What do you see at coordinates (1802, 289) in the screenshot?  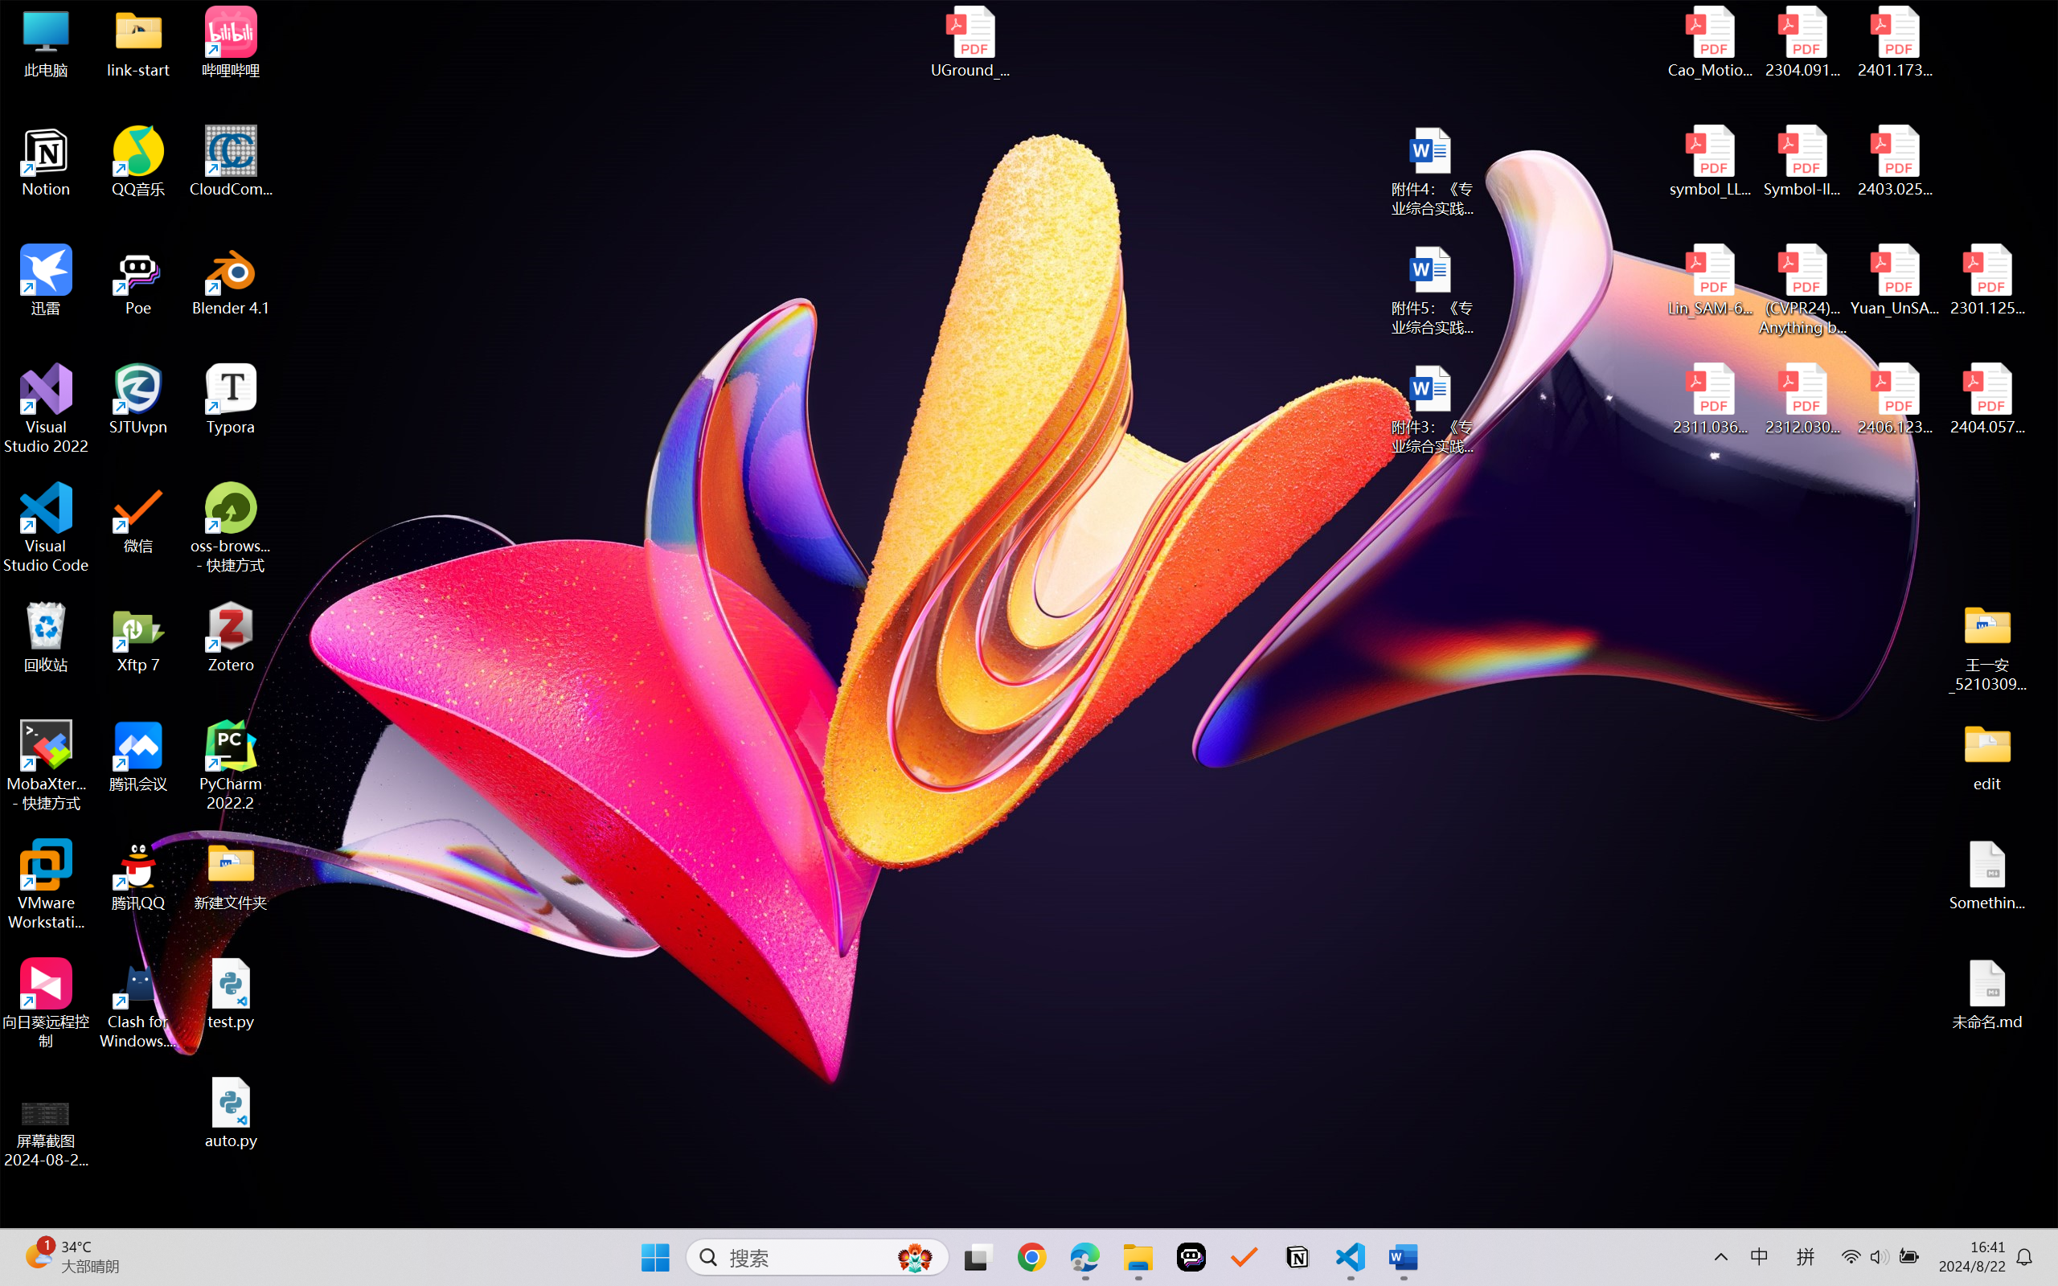 I see `(CVPR24)Matching Anything by Segmenting Anything.pdf` at bounding box center [1802, 289].